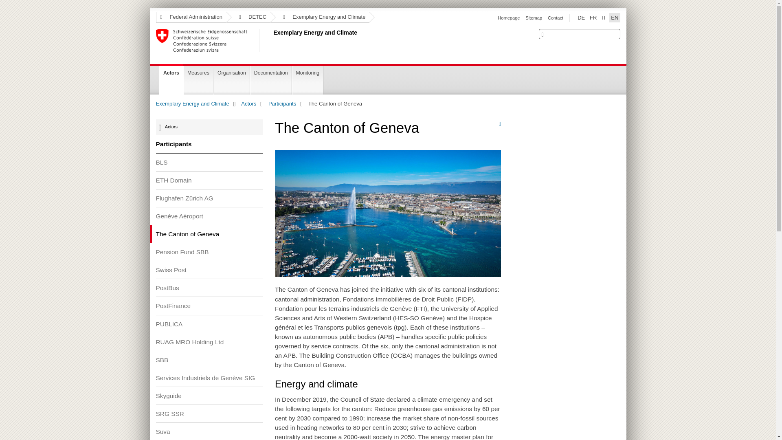  What do you see at coordinates (614, 18) in the screenshot?
I see `EN` at bounding box center [614, 18].